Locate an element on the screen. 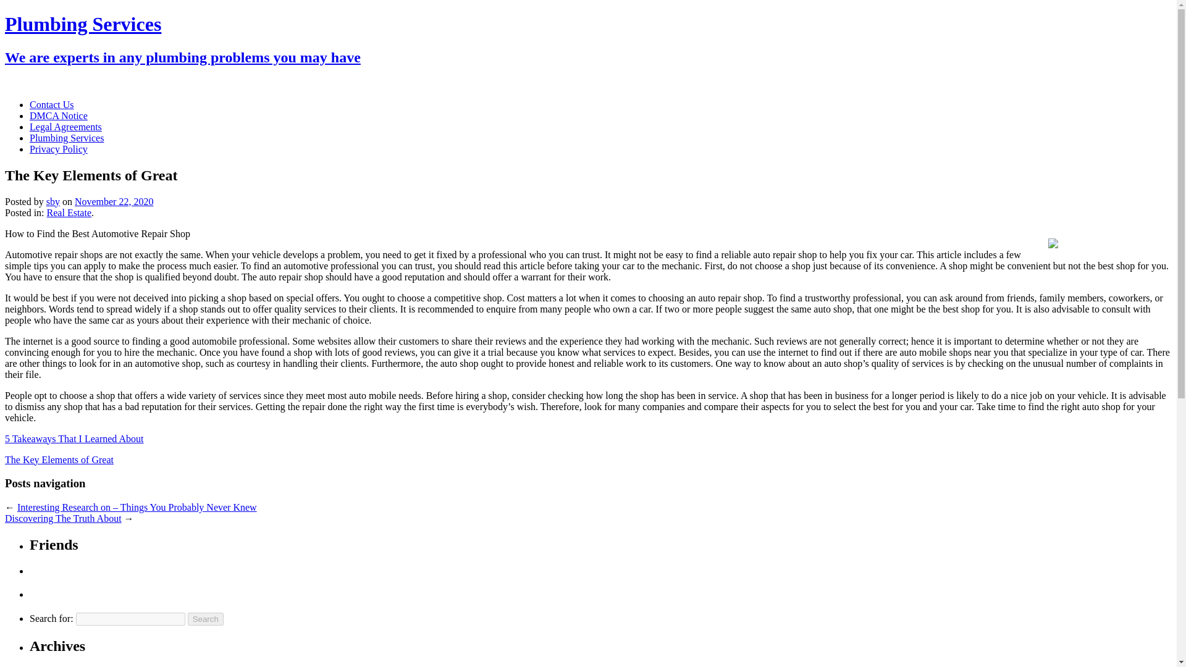 This screenshot has width=1186, height=667. January 2017 is located at coordinates (81, 666).